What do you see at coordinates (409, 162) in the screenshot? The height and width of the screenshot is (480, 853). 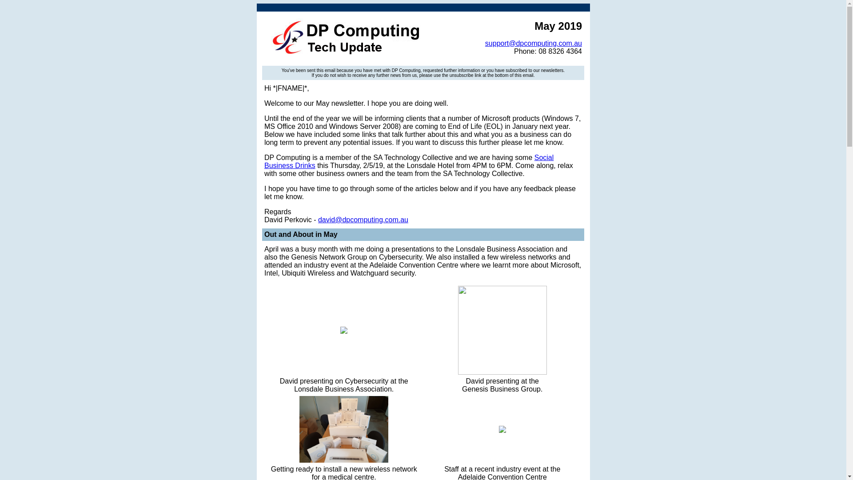 I see `Social Business Drinks` at bounding box center [409, 162].